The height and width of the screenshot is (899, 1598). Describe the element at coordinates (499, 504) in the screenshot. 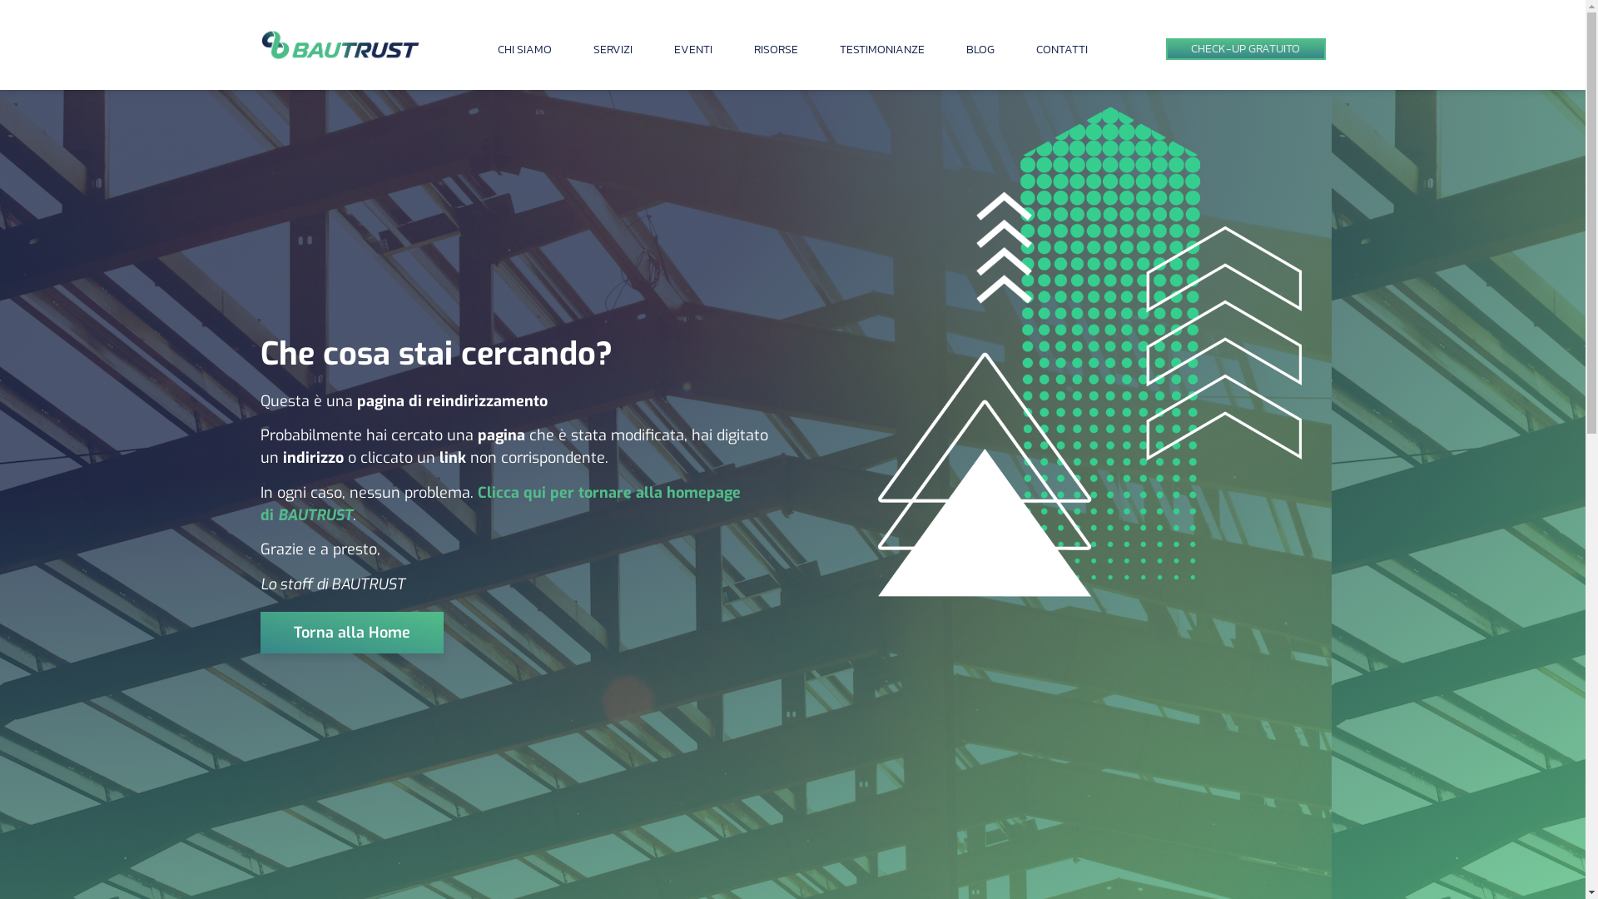

I see `Clicca qui per tornare alla homepage di BAUTRUST` at that location.